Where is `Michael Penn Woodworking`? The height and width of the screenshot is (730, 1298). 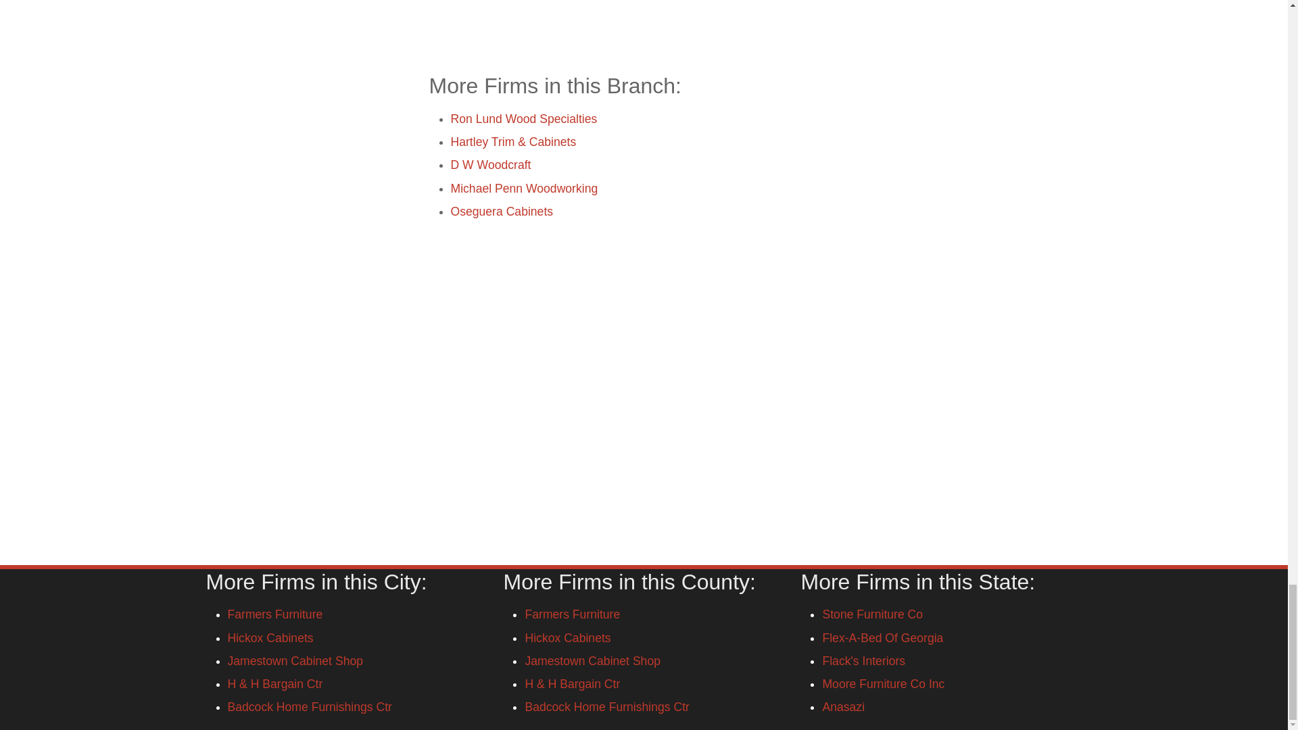 Michael Penn Woodworking is located at coordinates (523, 188).